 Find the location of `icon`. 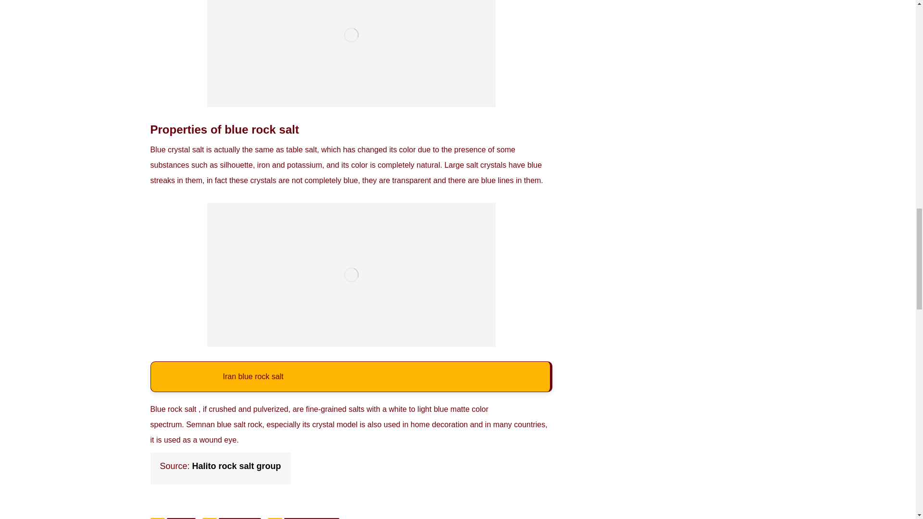

icon is located at coordinates (157, 518).